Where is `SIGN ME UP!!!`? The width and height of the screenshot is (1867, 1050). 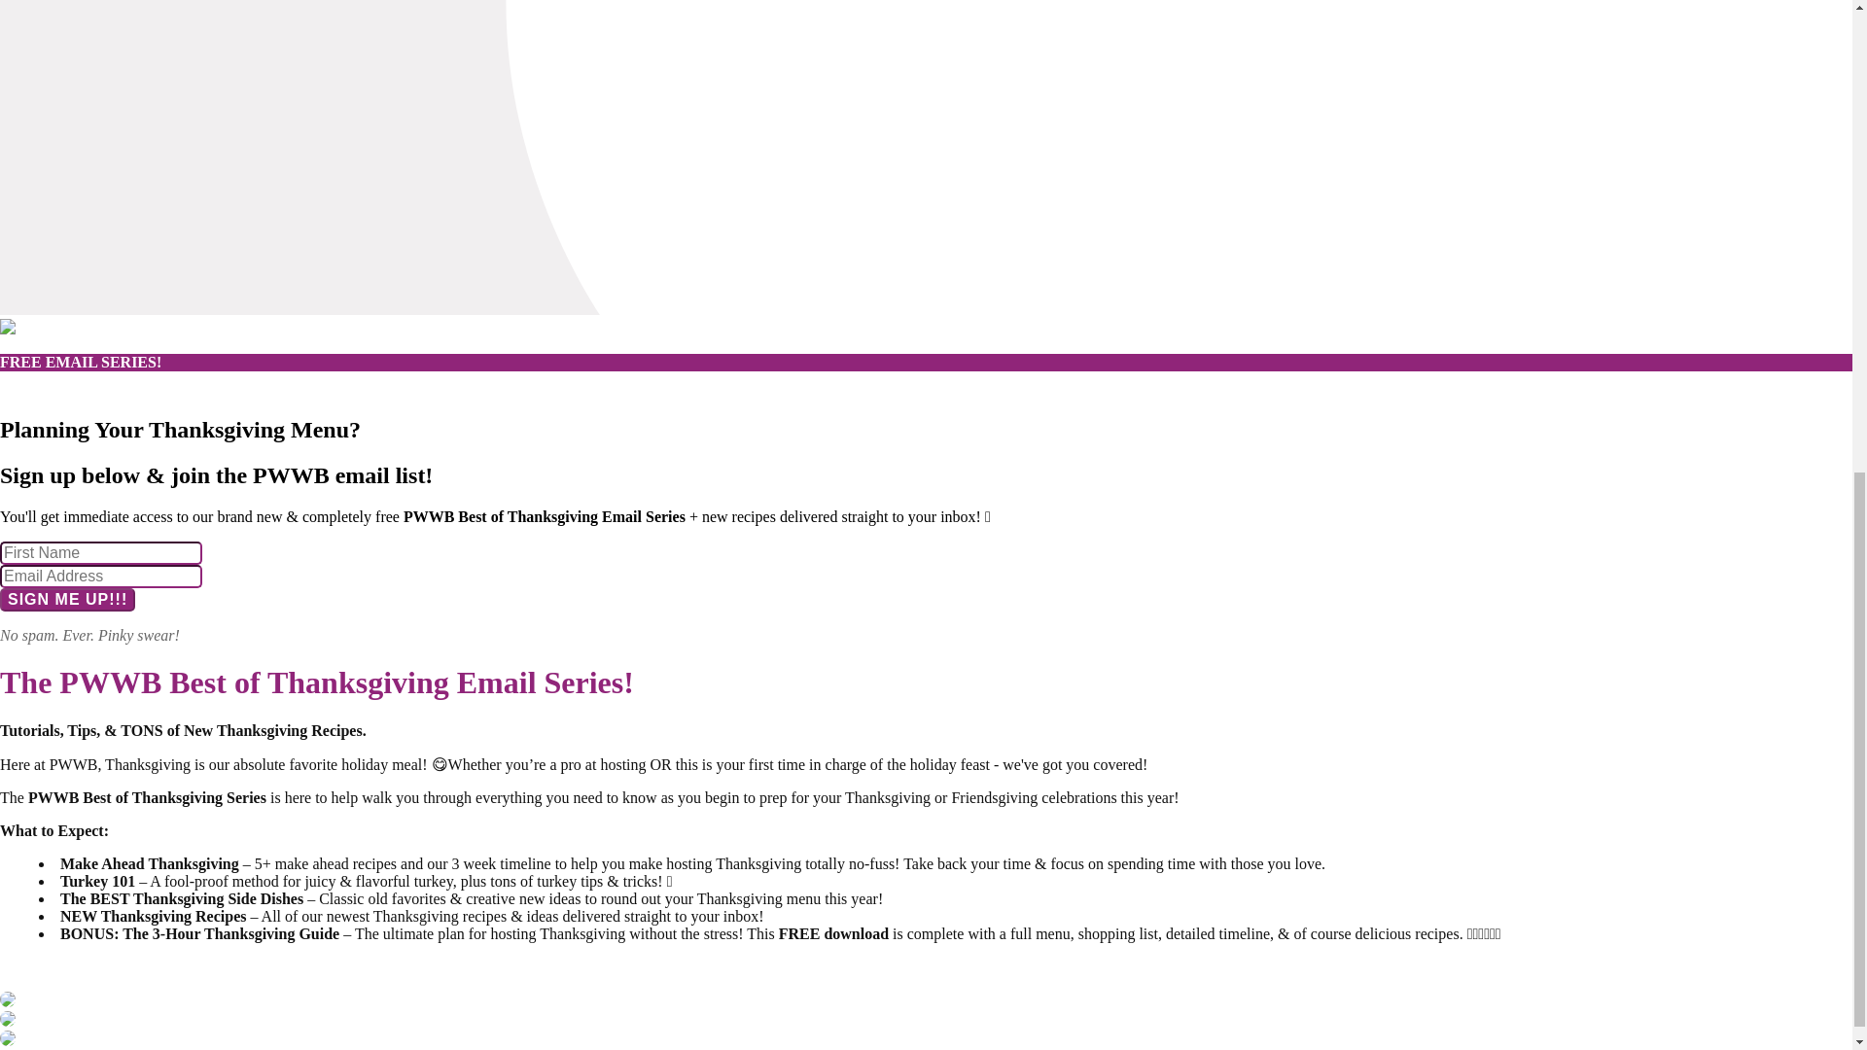
SIGN ME UP!!! is located at coordinates (67, 599).